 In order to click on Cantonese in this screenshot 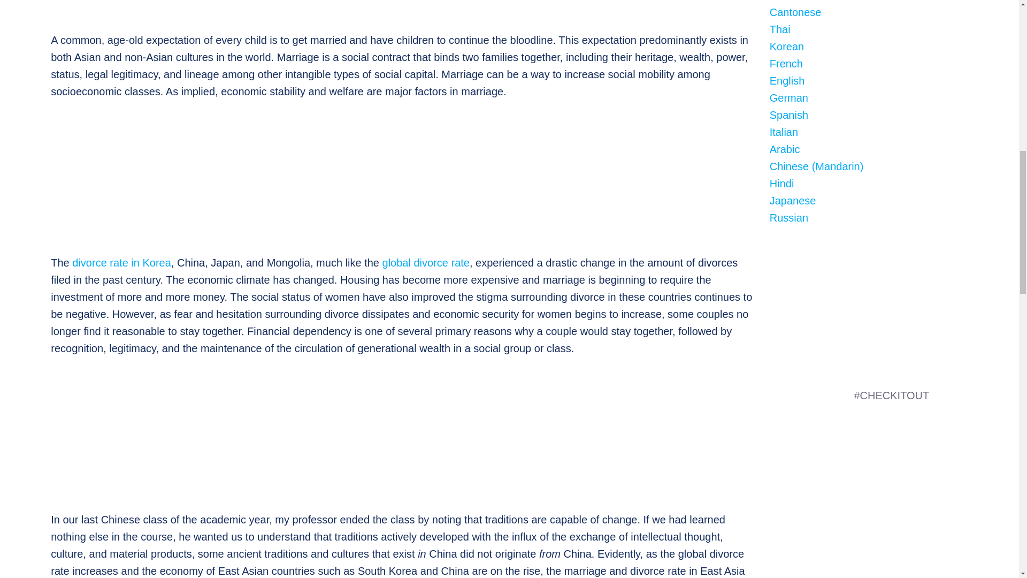, I will do `click(795, 12)`.